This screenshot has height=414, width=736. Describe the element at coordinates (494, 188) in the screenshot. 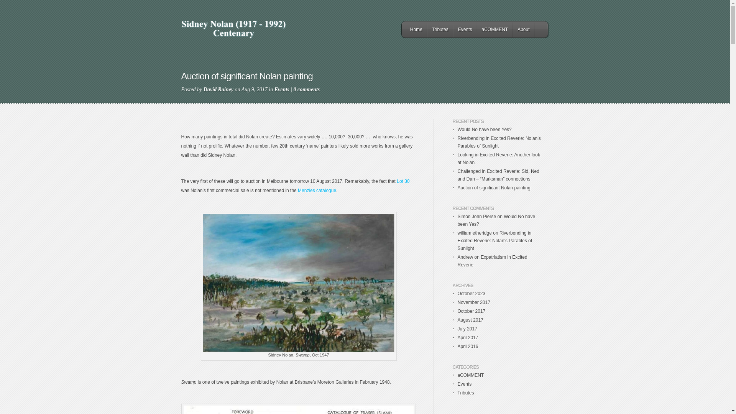

I see `Auction of significant Nolan painting` at that location.